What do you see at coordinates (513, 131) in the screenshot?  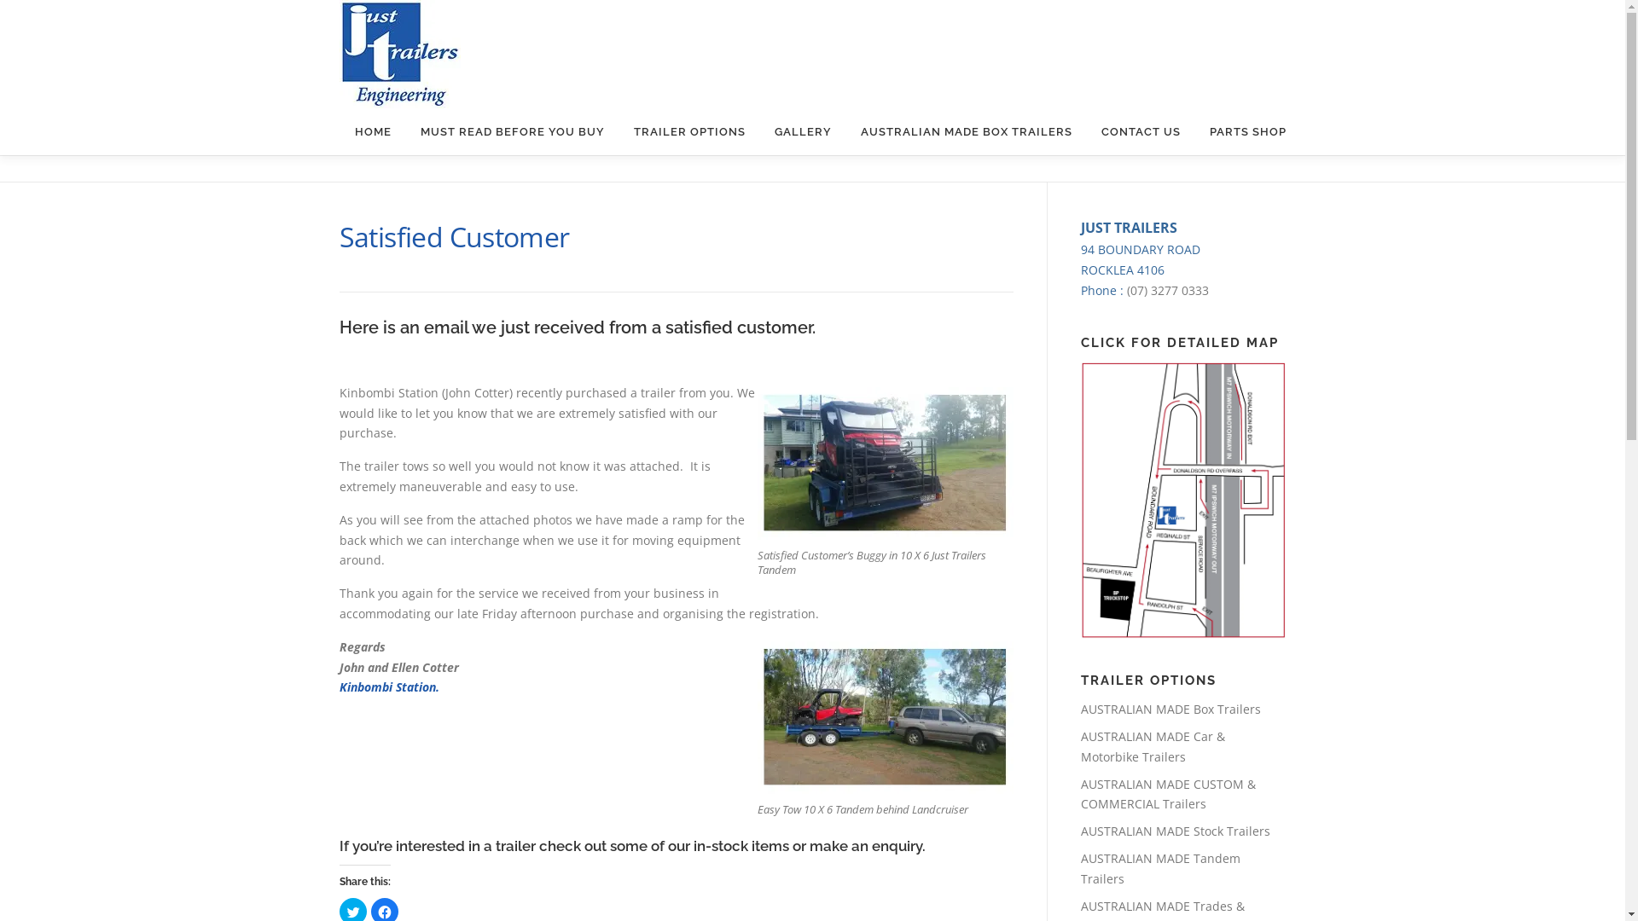 I see `MUST READ BEFORE YOU BUY` at bounding box center [513, 131].